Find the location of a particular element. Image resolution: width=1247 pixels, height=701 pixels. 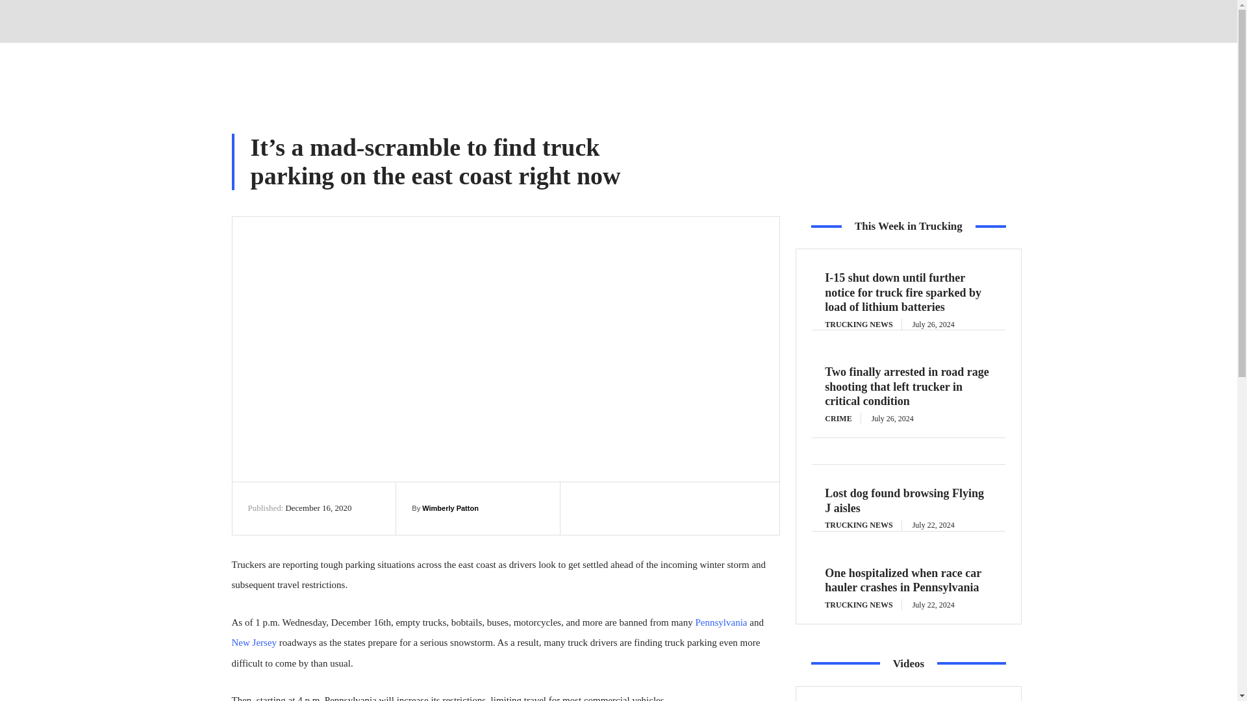

TRUCKING NEWS is located at coordinates (863, 605).